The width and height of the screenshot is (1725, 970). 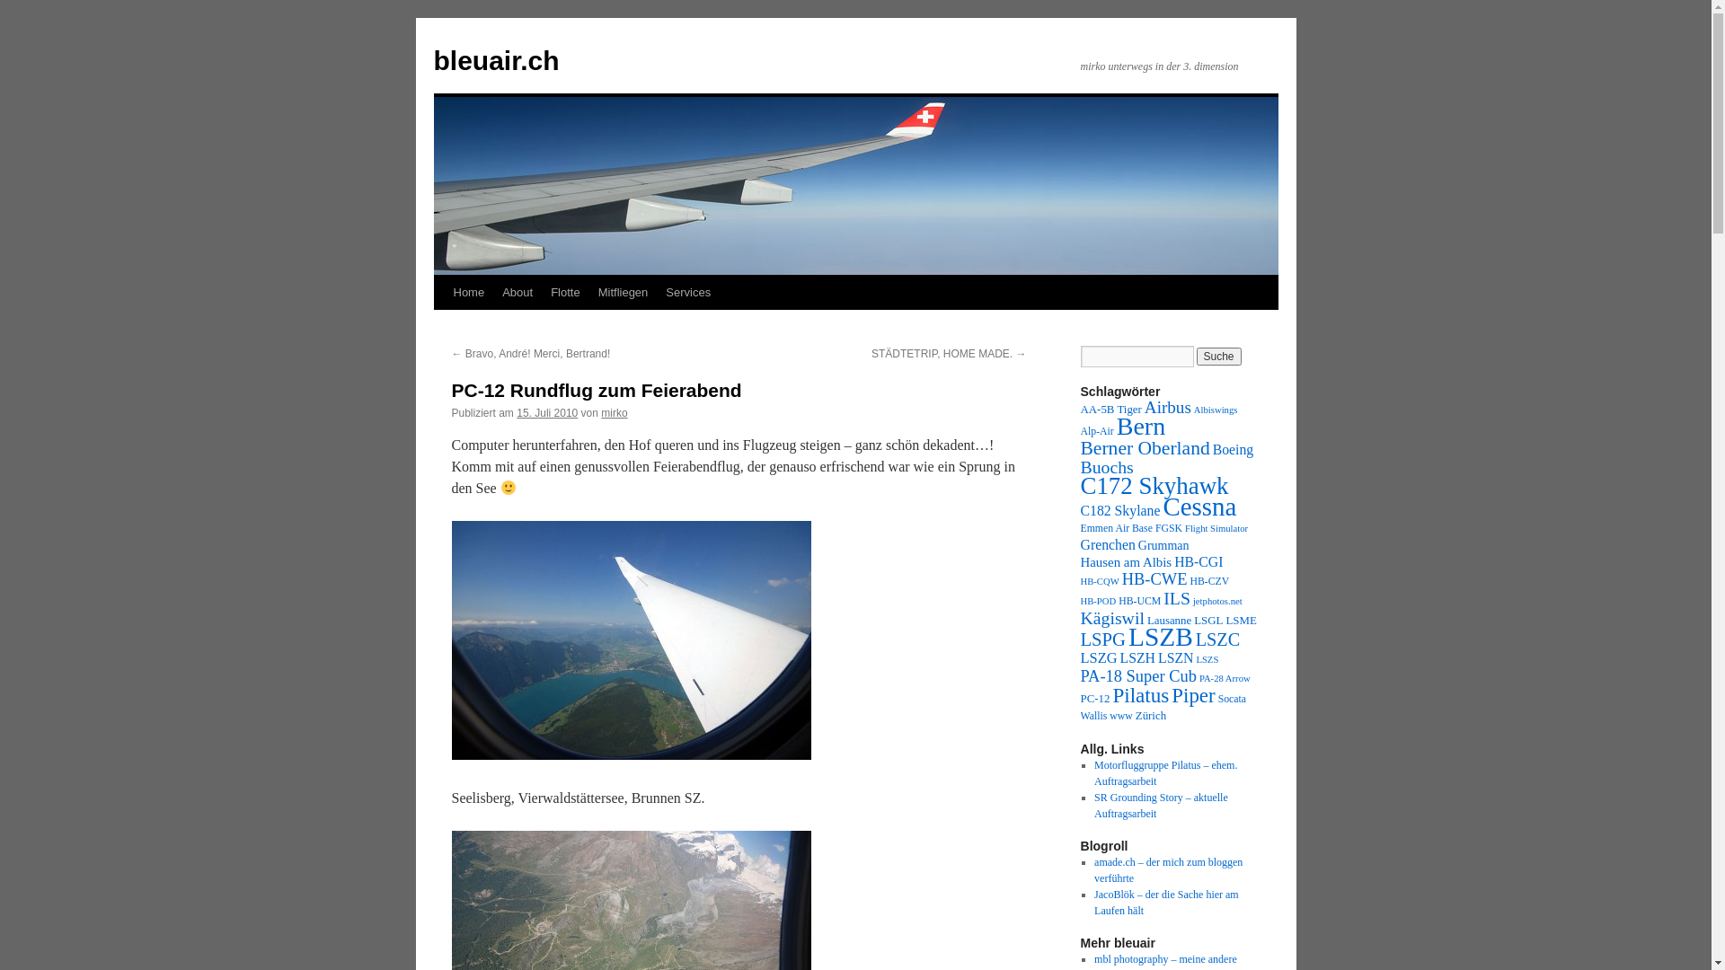 What do you see at coordinates (1234, 449) in the screenshot?
I see `Boeing` at bounding box center [1234, 449].